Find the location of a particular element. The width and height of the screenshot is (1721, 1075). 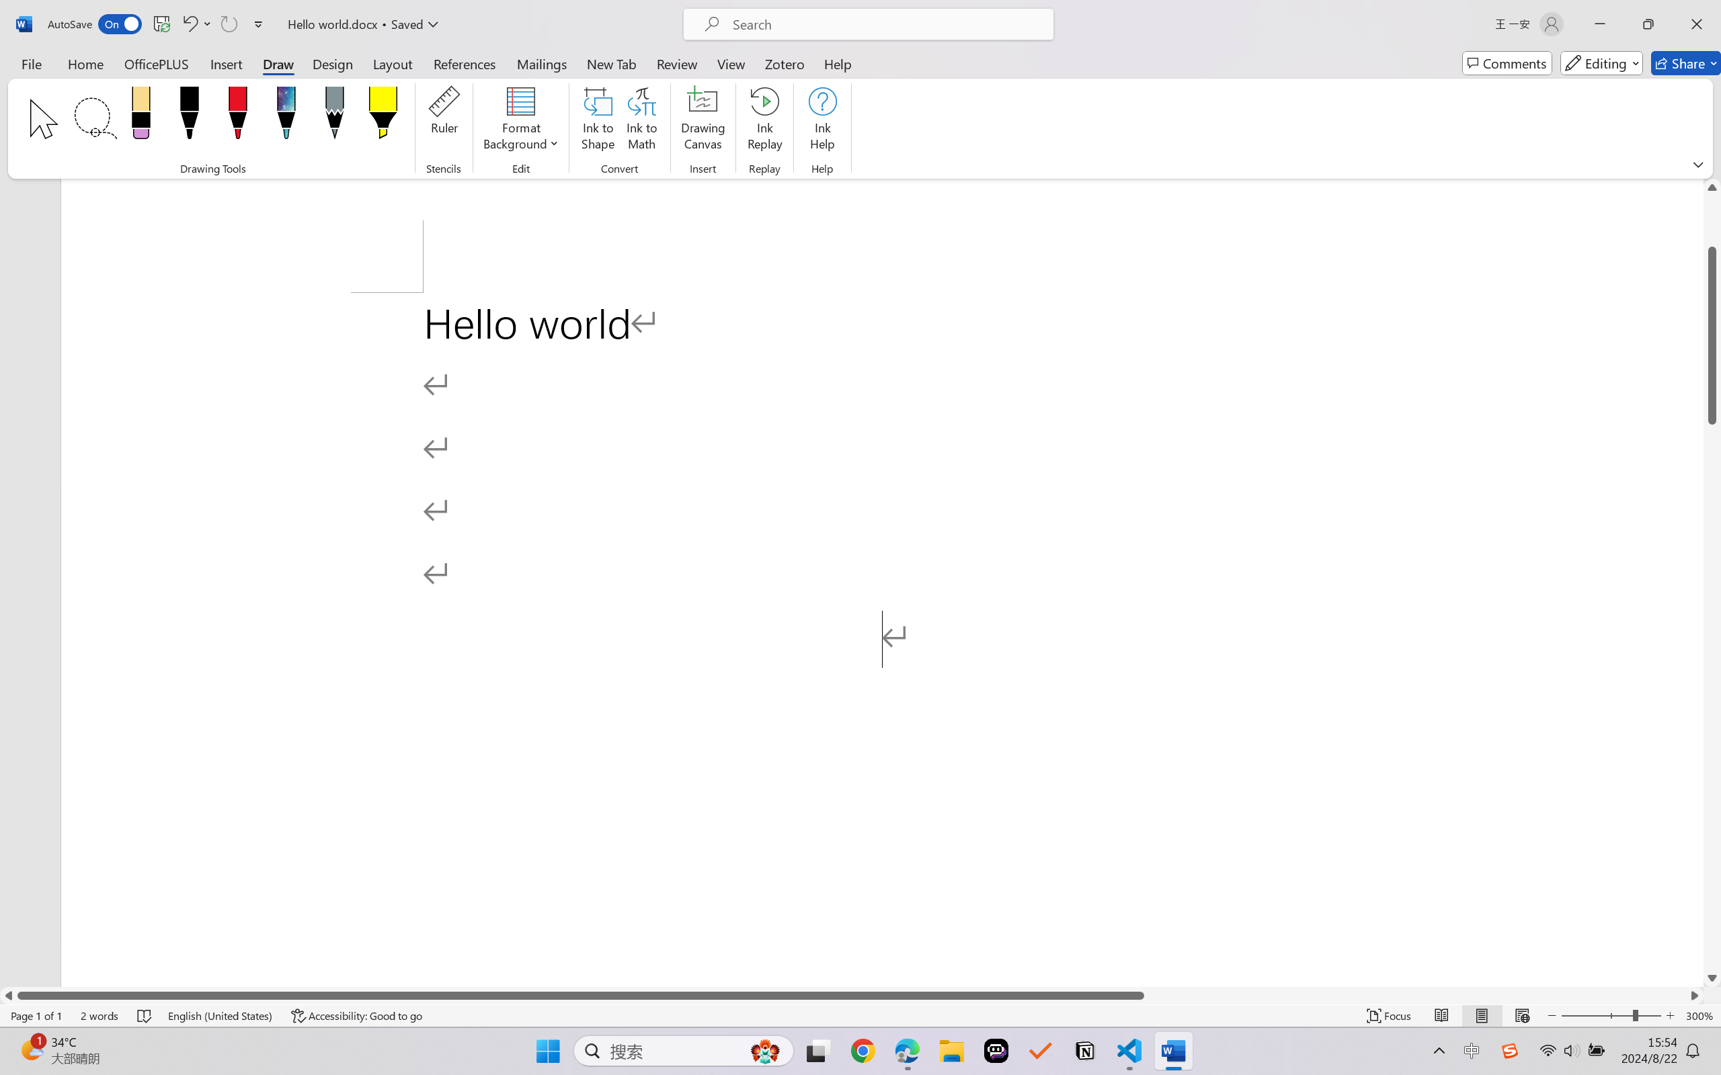

Pen: Galaxy, 1 mm is located at coordinates (285, 117).